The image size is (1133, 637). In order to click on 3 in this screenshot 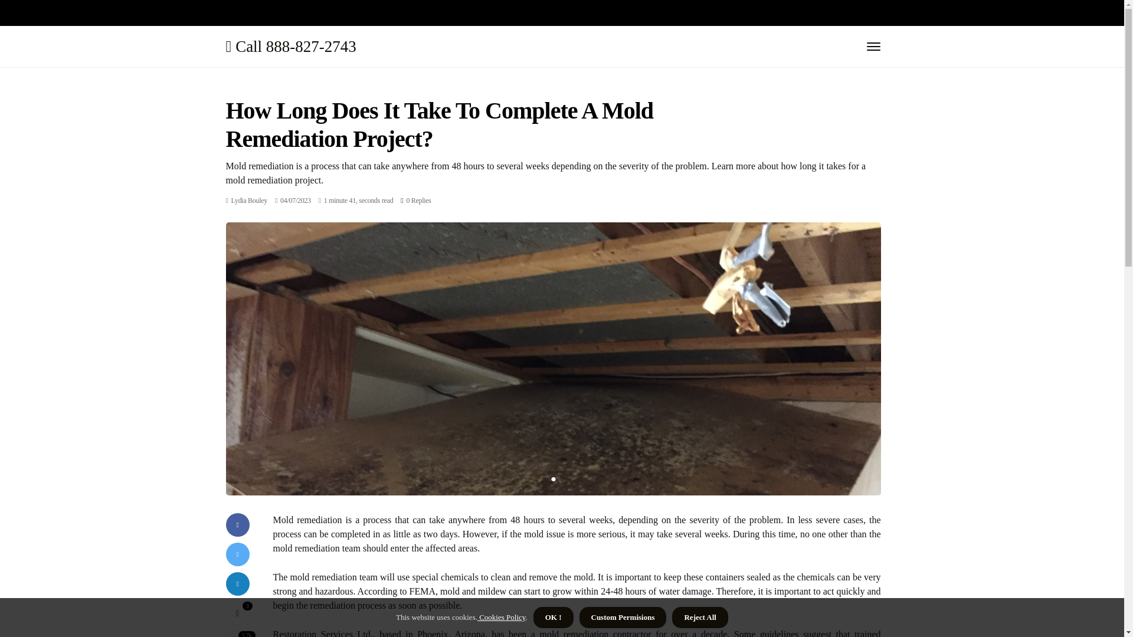, I will do `click(237, 613)`.